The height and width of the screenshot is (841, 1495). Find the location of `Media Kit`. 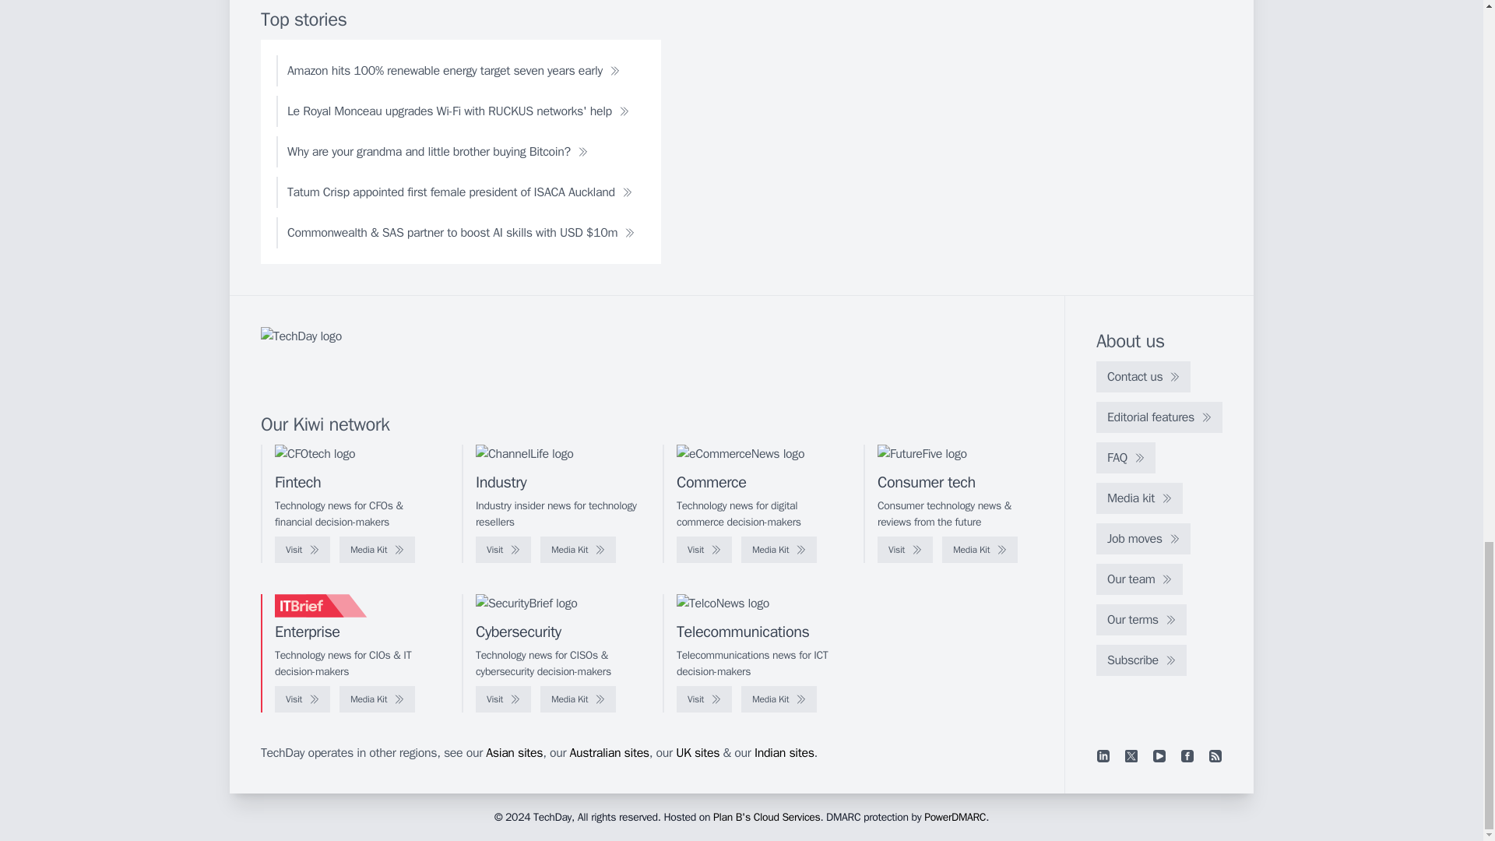

Media Kit is located at coordinates (779, 550).